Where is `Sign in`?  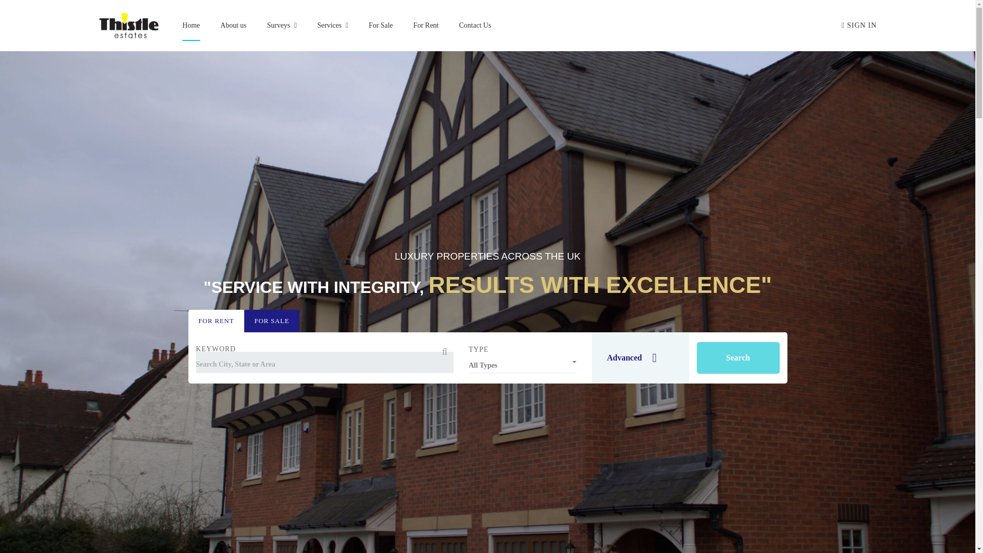 Sign in is located at coordinates (859, 26).